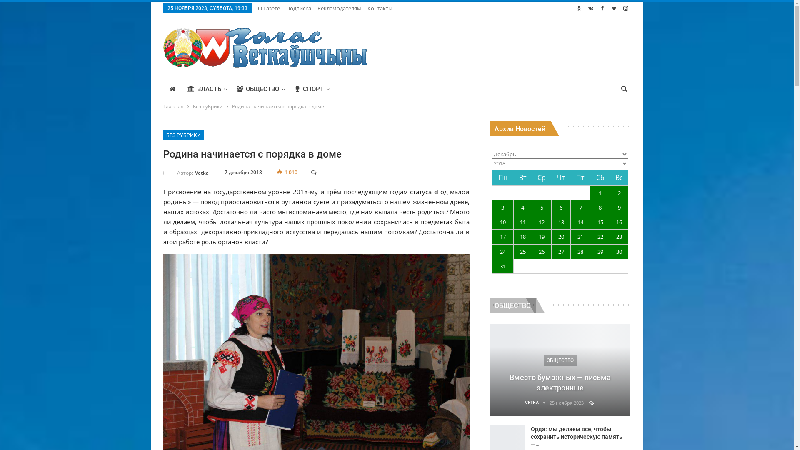  Describe the element at coordinates (542, 222) in the screenshot. I see `12` at that location.